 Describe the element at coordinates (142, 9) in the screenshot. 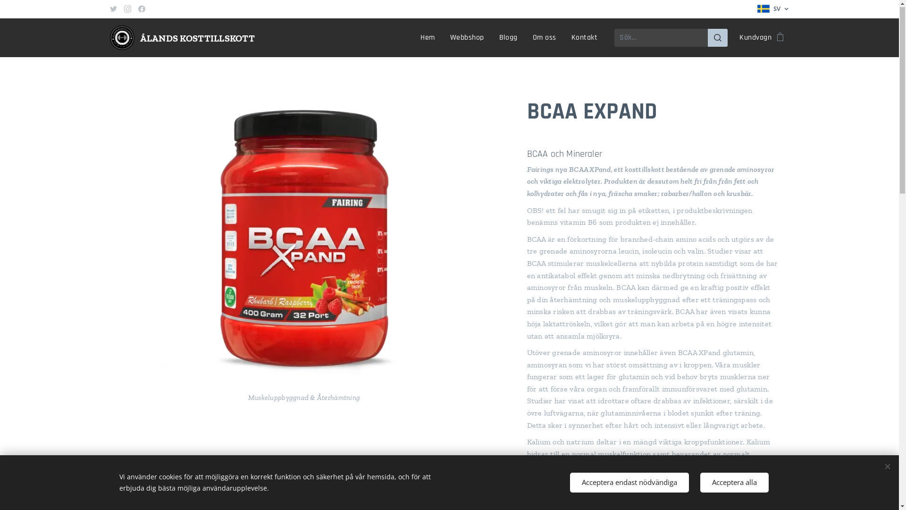

I see `Facebook` at that location.